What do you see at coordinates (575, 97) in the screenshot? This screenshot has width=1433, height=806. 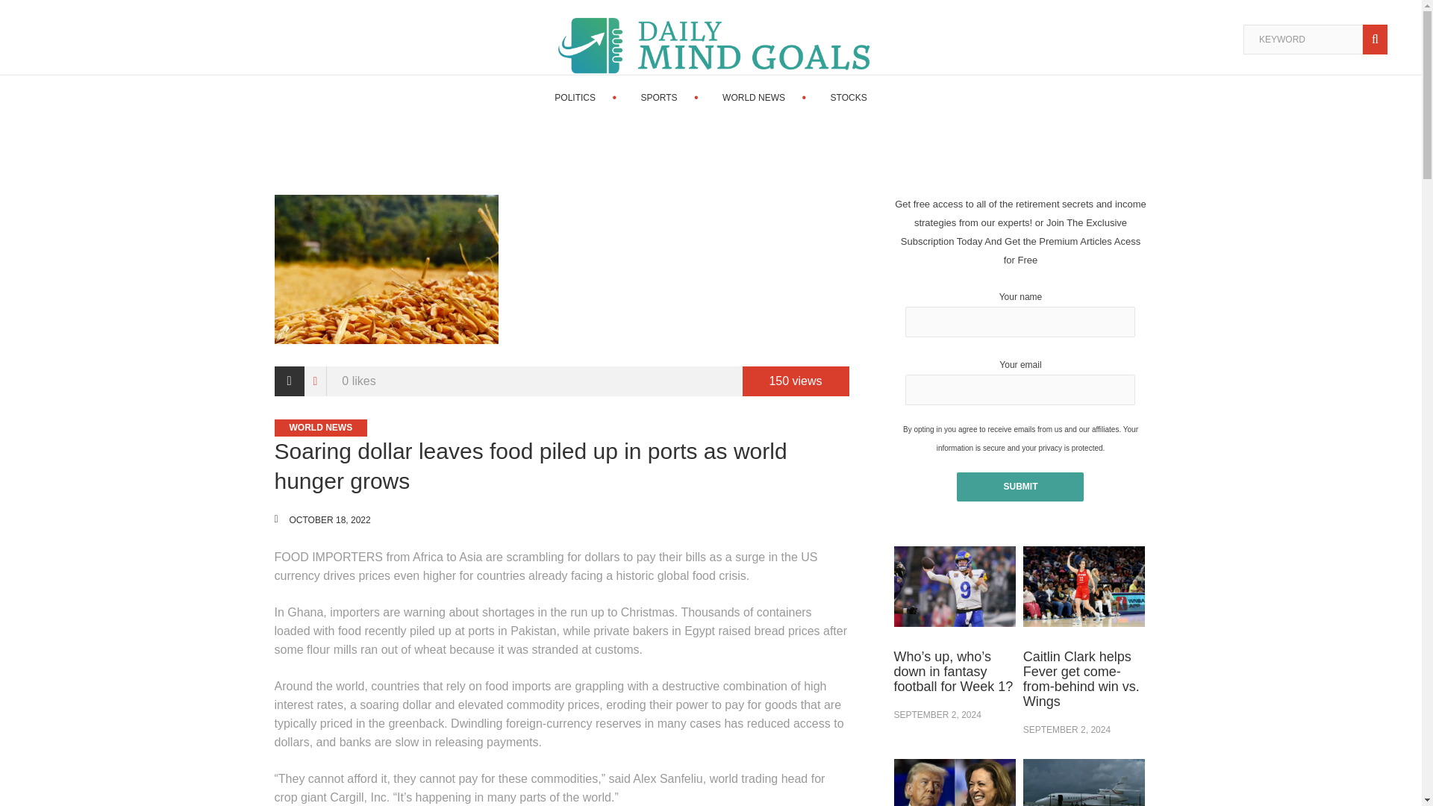 I see `Politics` at bounding box center [575, 97].